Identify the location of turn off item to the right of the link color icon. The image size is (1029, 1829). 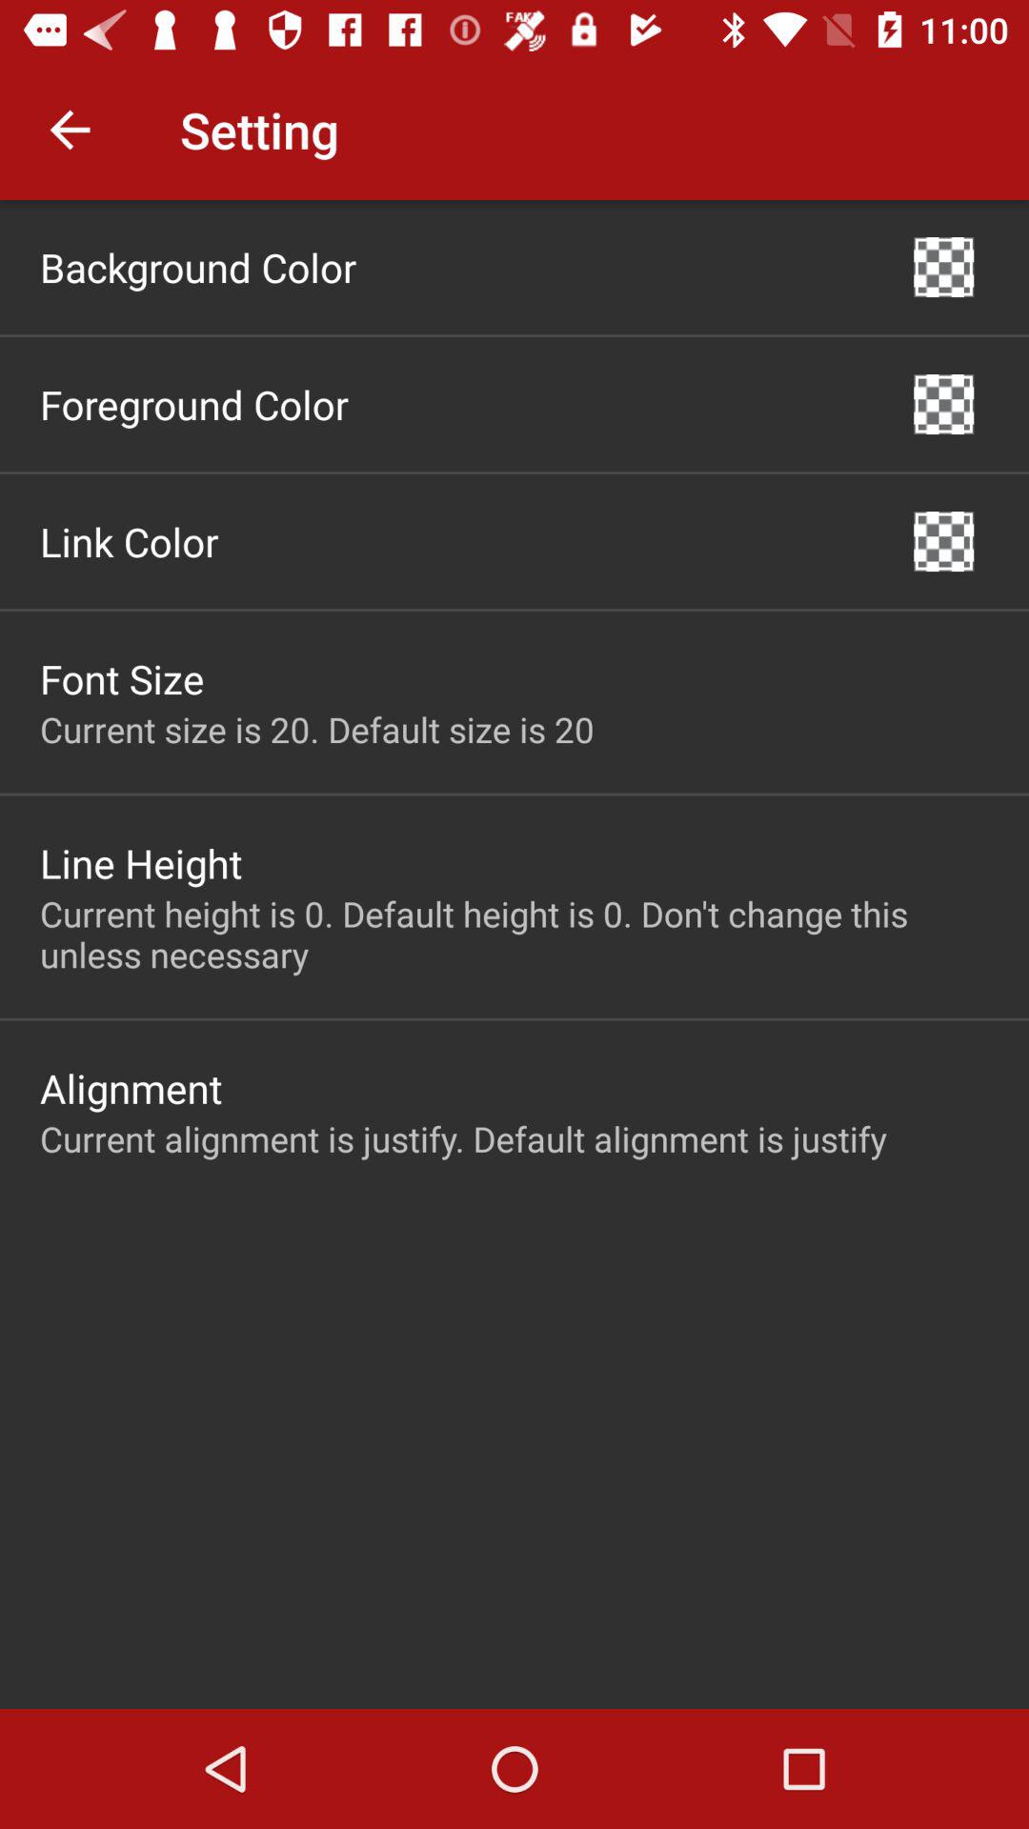
(943, 541).